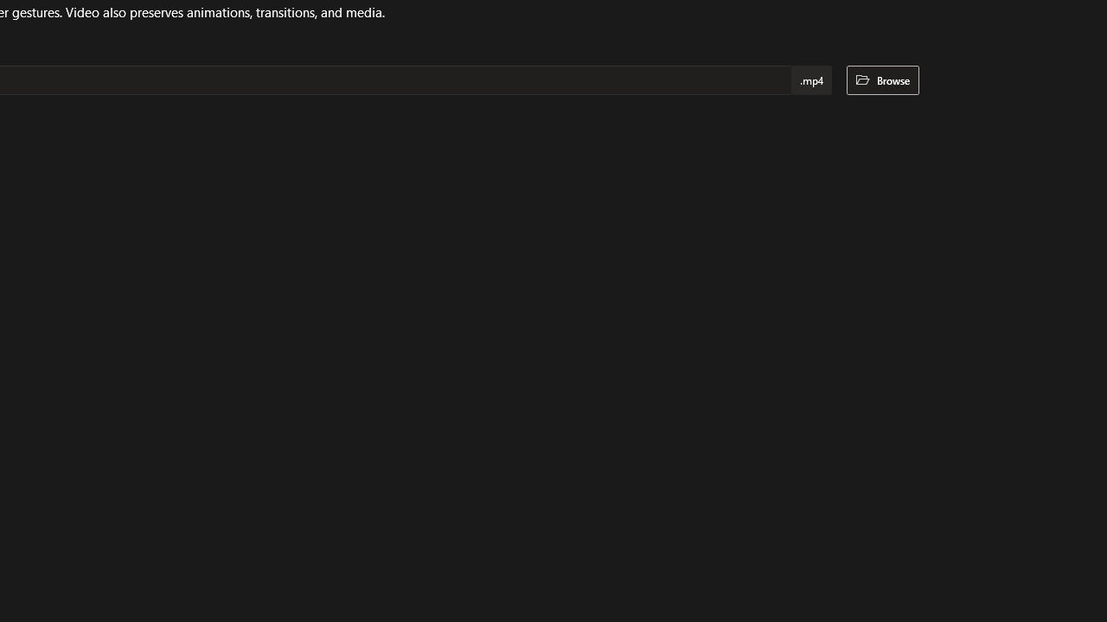 The width and height of the screenshot is (1107, 622). Describe the element at coordinates (1069, 577) in the screenshot. I see `Zoom 59%` at that location.